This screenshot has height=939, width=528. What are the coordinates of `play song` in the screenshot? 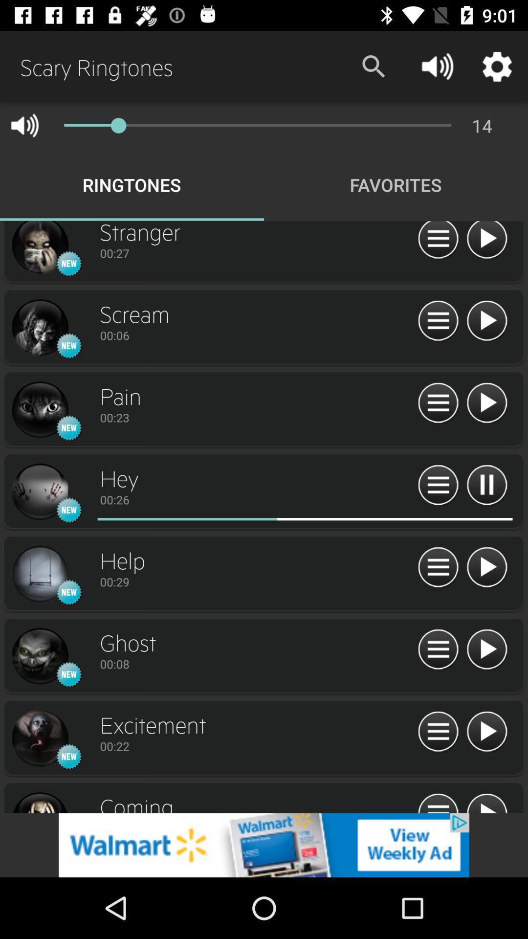 It's located at (487, 802).